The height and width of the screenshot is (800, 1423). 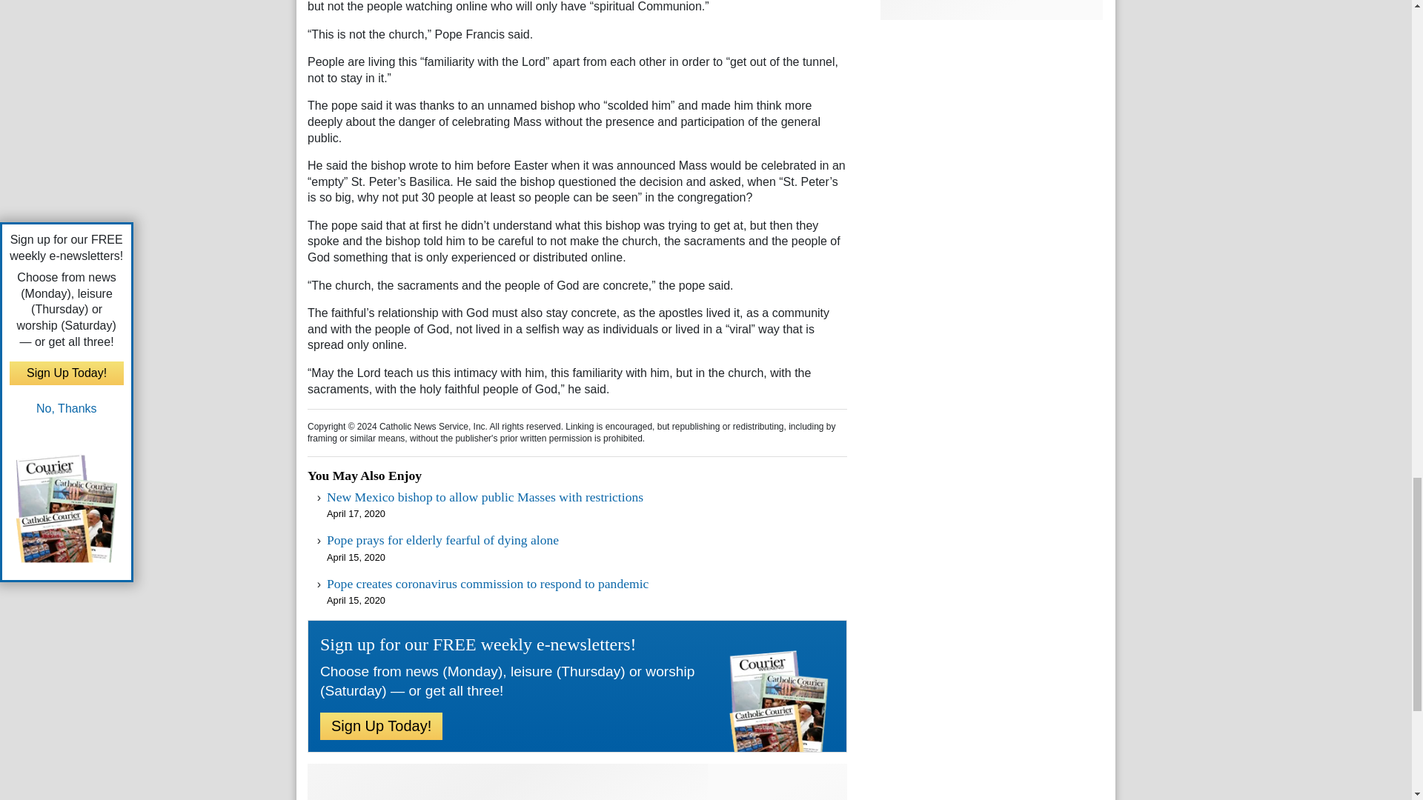 What do you see at coordinates (488, 584) in the screenshot?
I see `Pope creates coronavirus commission to respond to pandemic` at bounding box center [488, 584].